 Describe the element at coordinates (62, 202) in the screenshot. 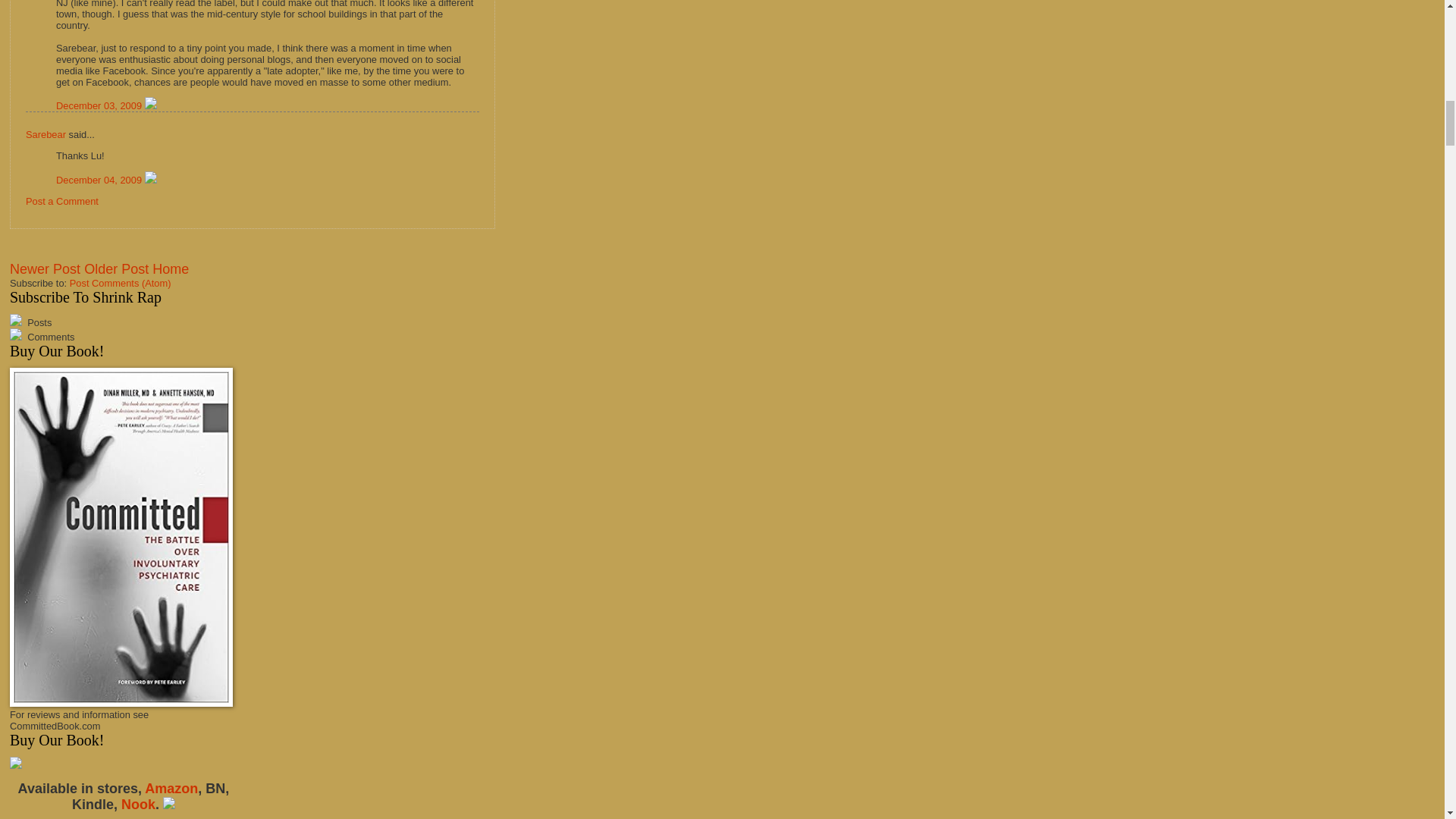

I see `Post a Comment` at that location.